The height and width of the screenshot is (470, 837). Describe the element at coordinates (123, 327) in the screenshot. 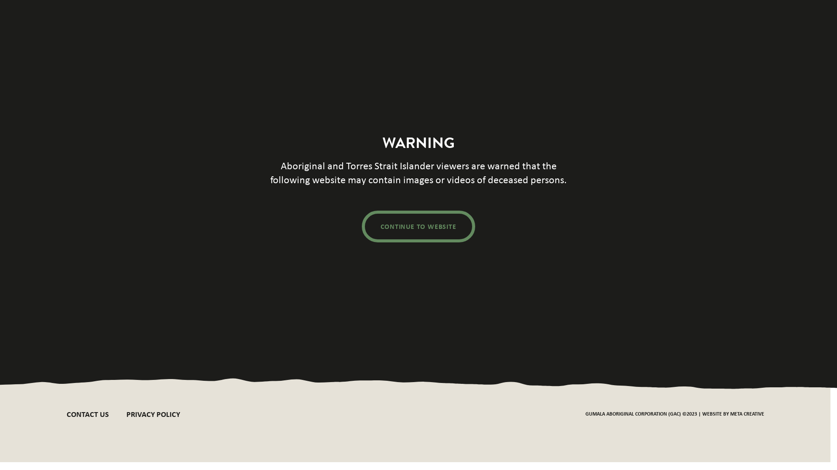

I see `+61 (08) 9188 4500` at that location.